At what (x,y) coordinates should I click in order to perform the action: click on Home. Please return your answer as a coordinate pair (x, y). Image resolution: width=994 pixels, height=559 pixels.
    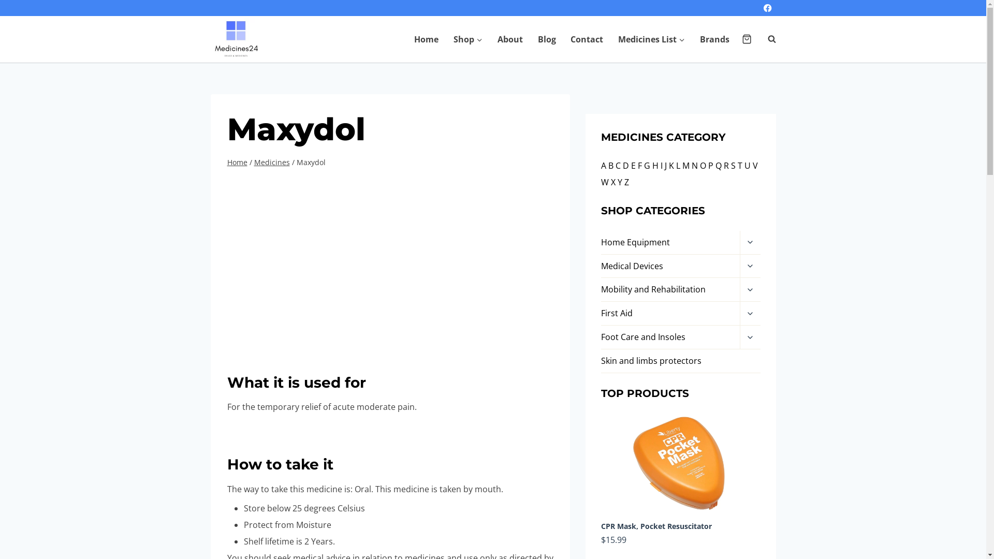
    Looking at the image, I should click on (237, 163).